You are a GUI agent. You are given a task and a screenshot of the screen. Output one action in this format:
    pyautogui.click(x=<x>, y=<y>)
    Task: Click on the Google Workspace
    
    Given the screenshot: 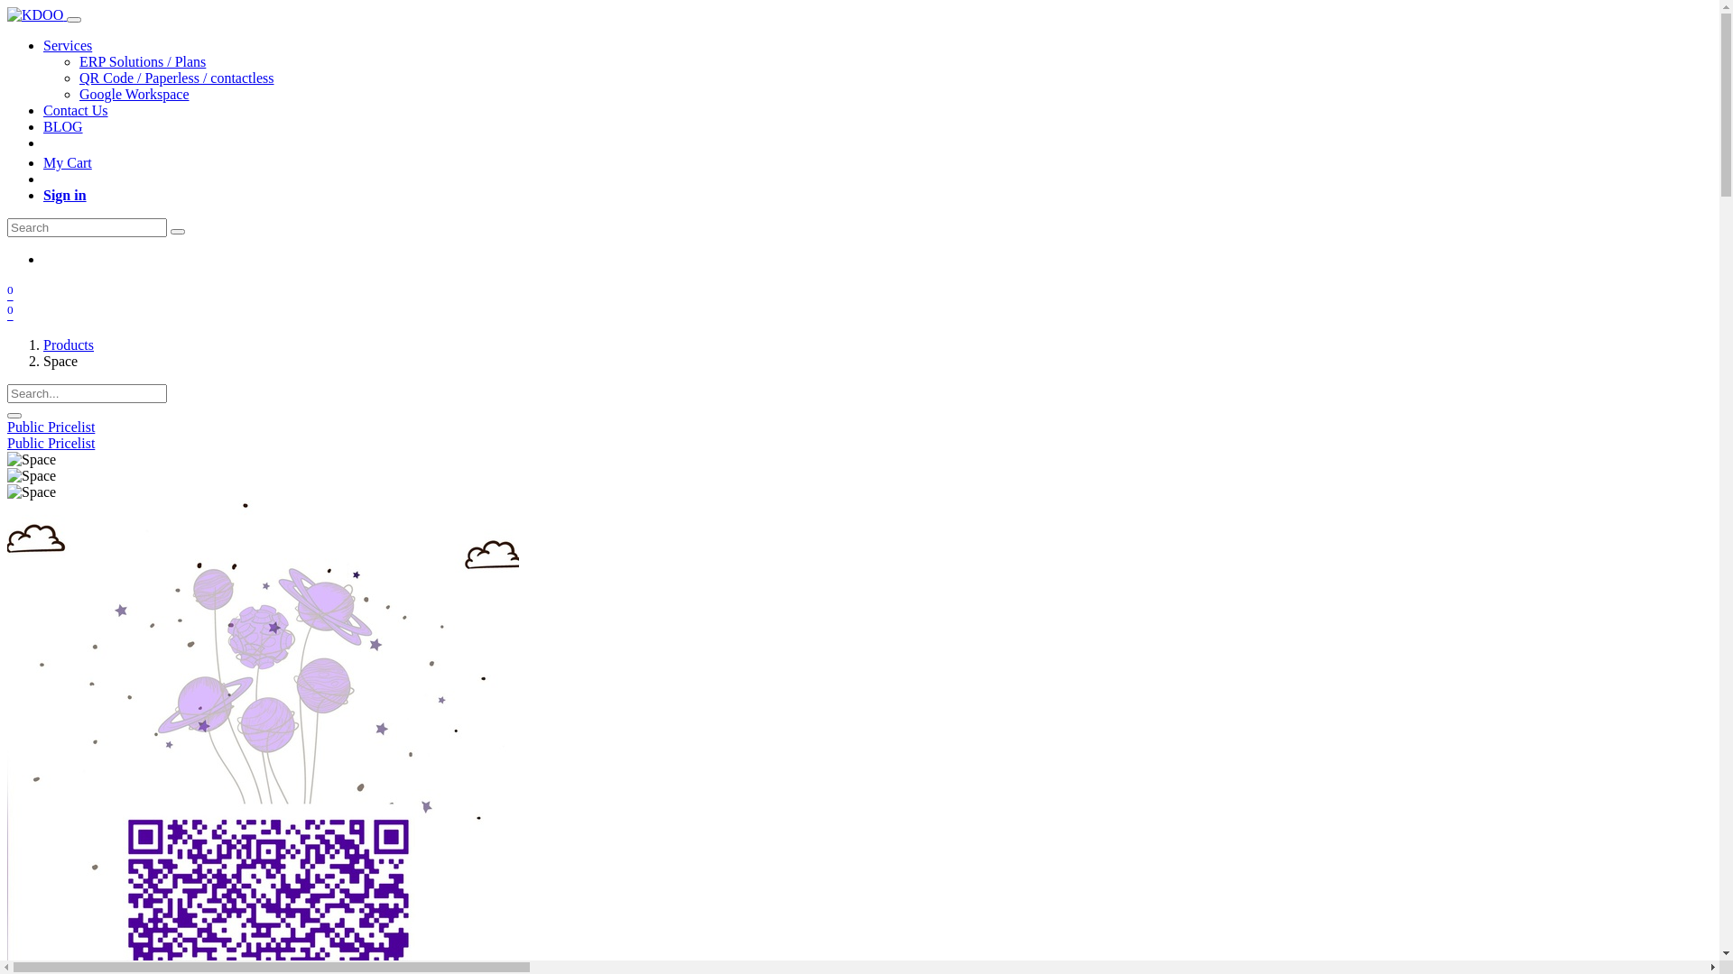 What is the action you would take?
    pyautogui.click(x=134, y=94)
    